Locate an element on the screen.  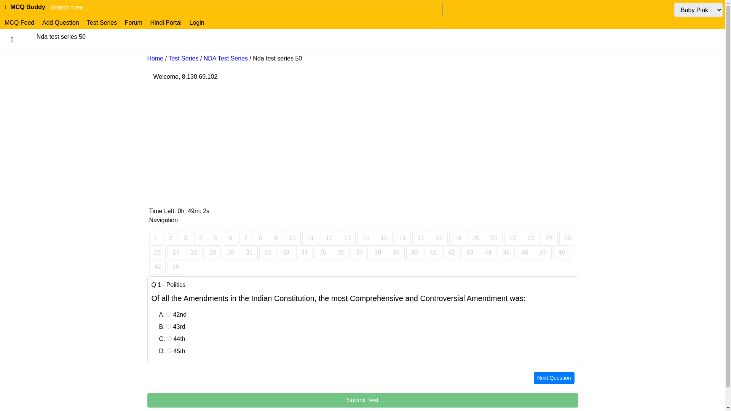
19 is located at coordinates (458, 238).